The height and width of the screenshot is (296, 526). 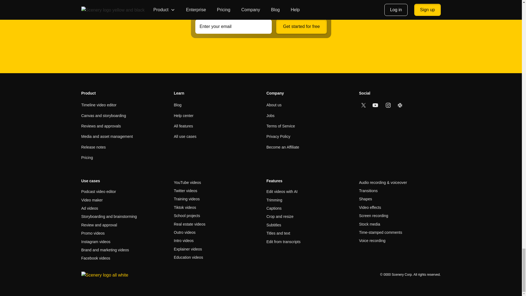 I want to click on Help center, so click(x=184, y=115).